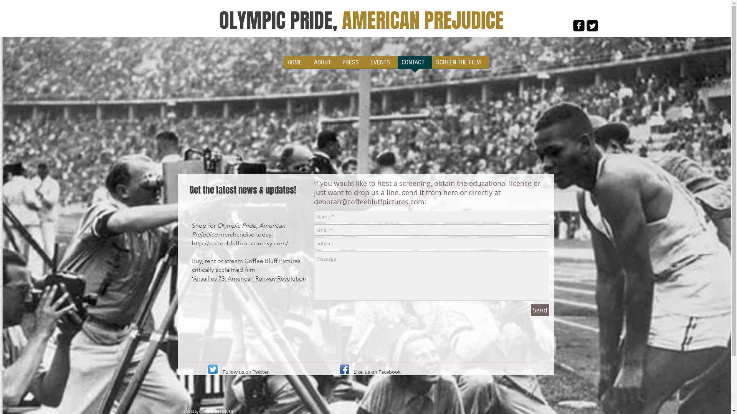 The height and width of the screenshot is (414, 737). Describe the element at coordinates (296, 65) in the screenshot. I see `HOME` at that location.